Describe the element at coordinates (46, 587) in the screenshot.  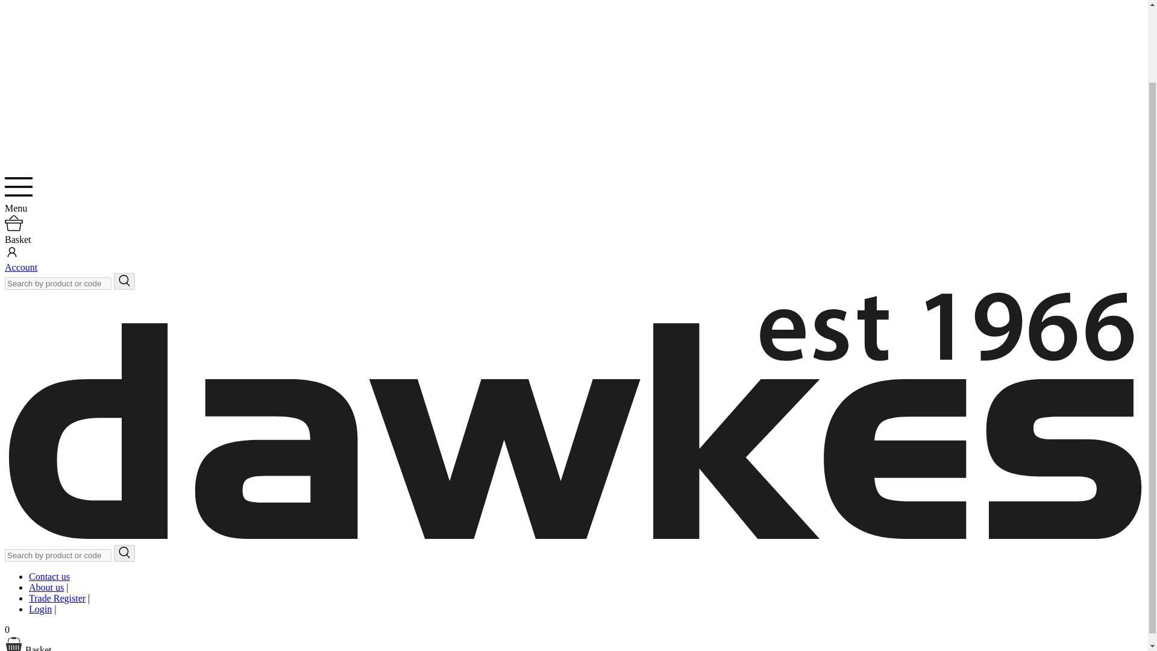
I see `About us` at that location.